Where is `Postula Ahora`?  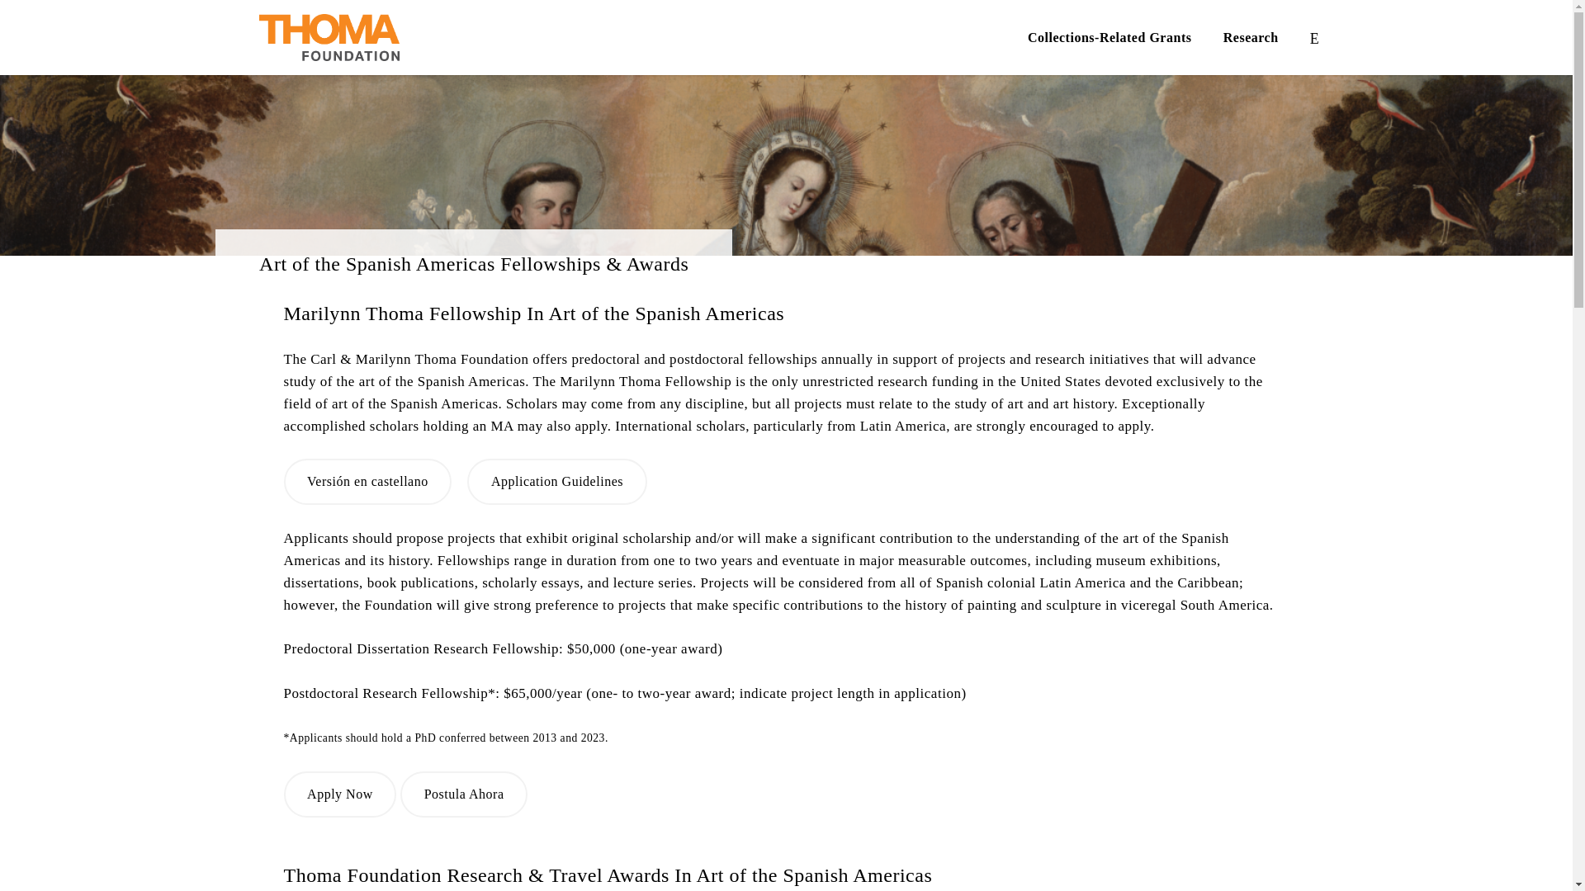
Postula Ahora is located at coordinates (464, 794).